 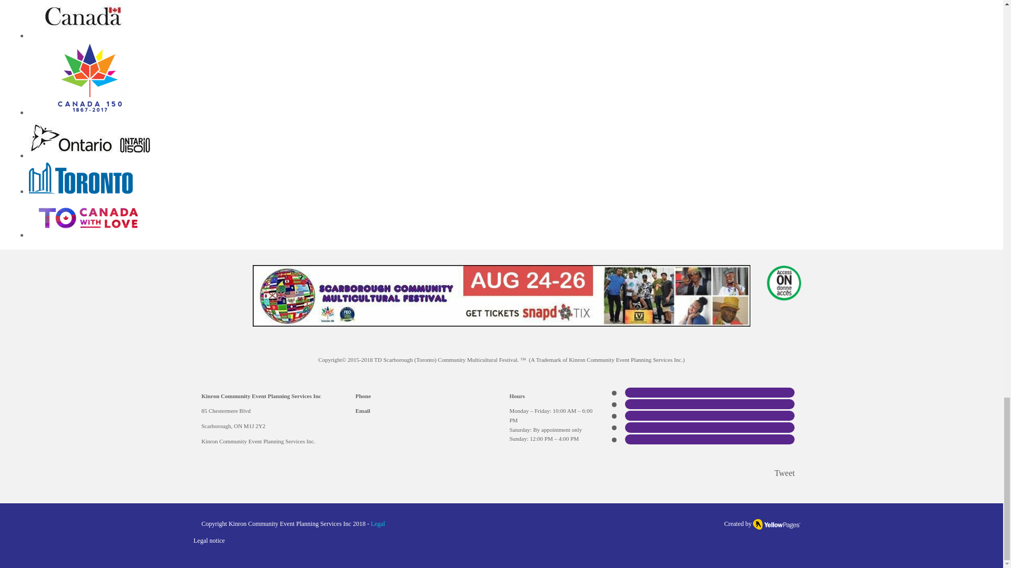 What do you see at coordinates (378, 524) in the screenshot?
I see `Legal` at bounding box center [378, 524].